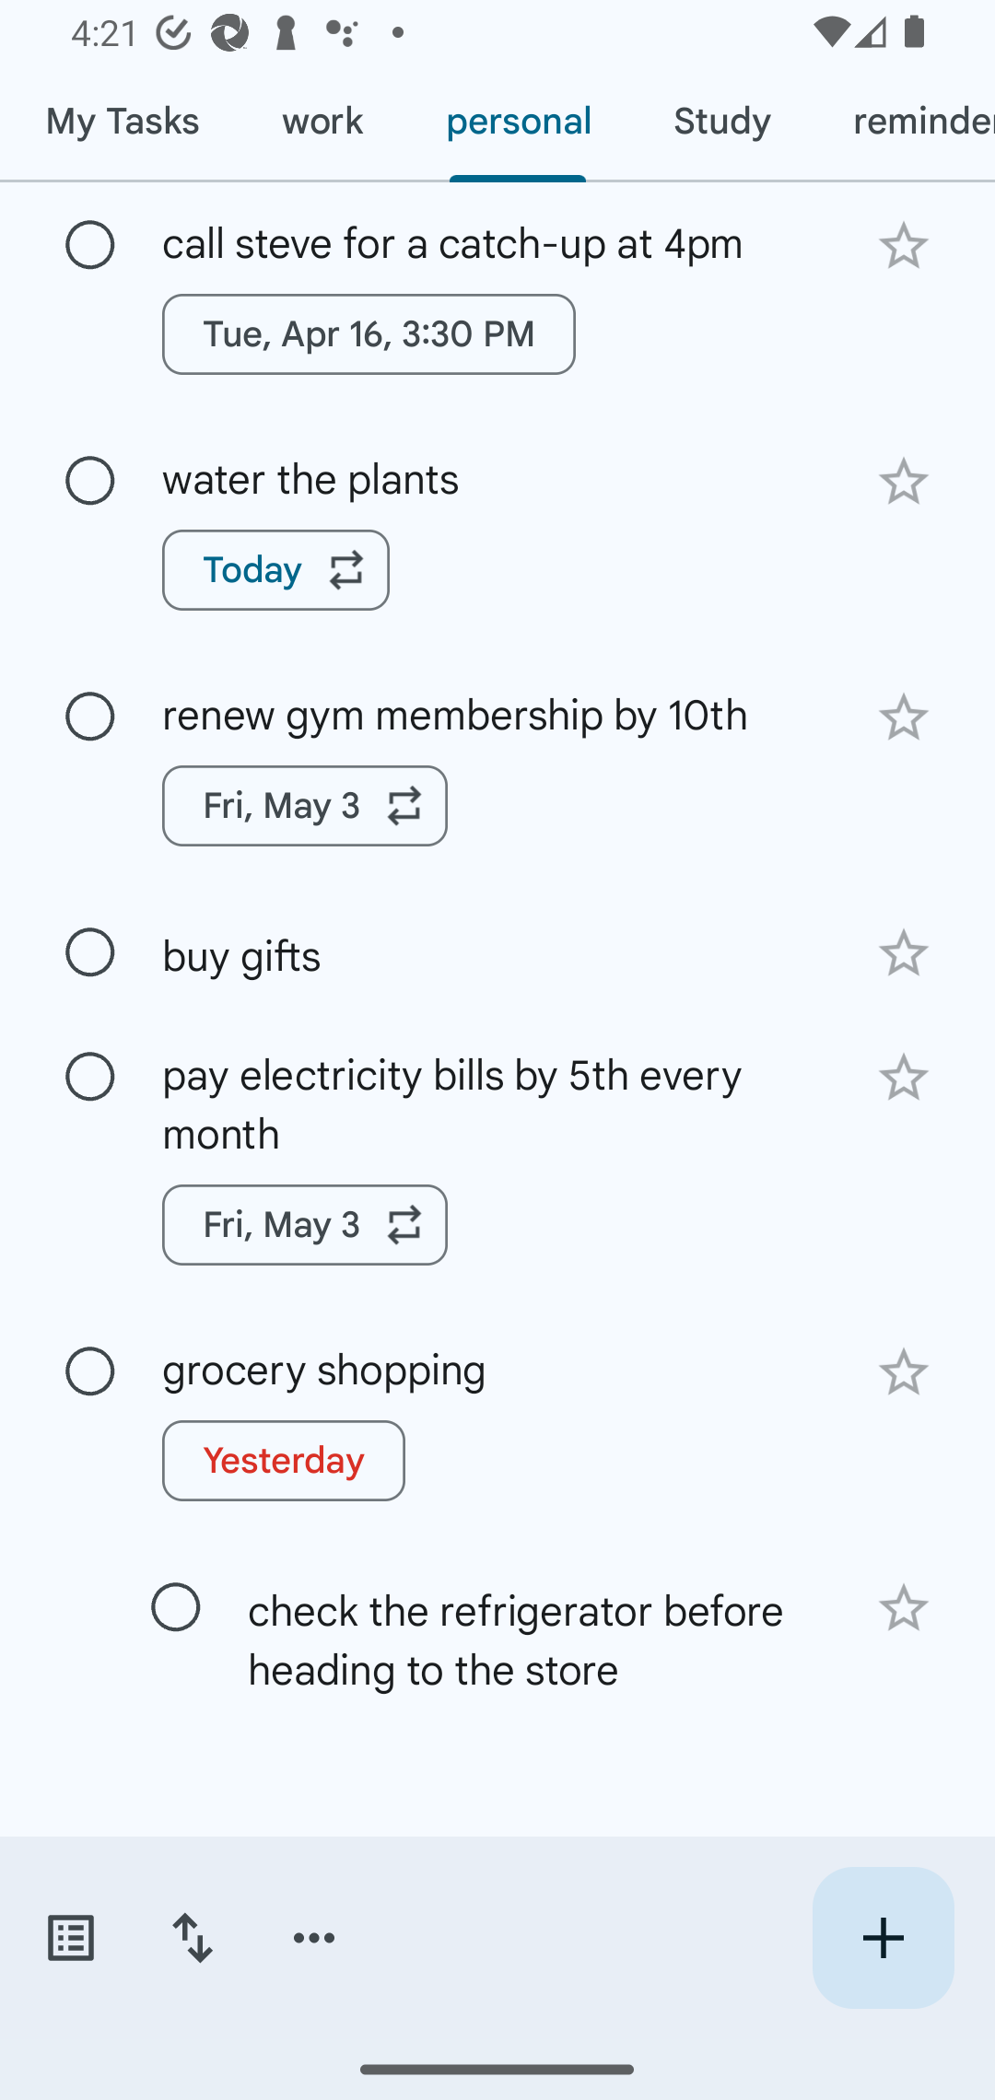 The image size is (995, 2100). Describe the element at coordinates (90, 246) in the screenshot. I see `Mark as complete` at that location.